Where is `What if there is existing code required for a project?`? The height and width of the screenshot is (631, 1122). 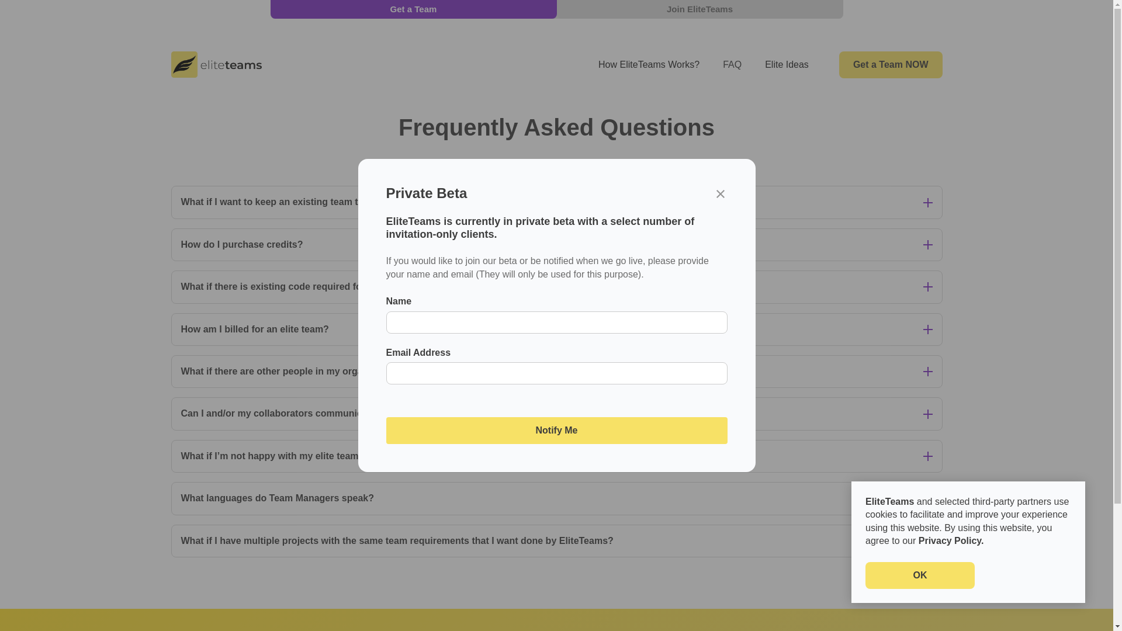
What if there is existing code required for a project? is located at coordinates (556, 287).